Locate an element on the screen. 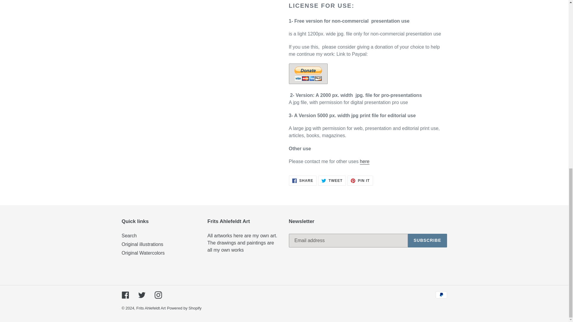 The image size is (573, 322). Original illustrations is located at coordinates (332, 181).